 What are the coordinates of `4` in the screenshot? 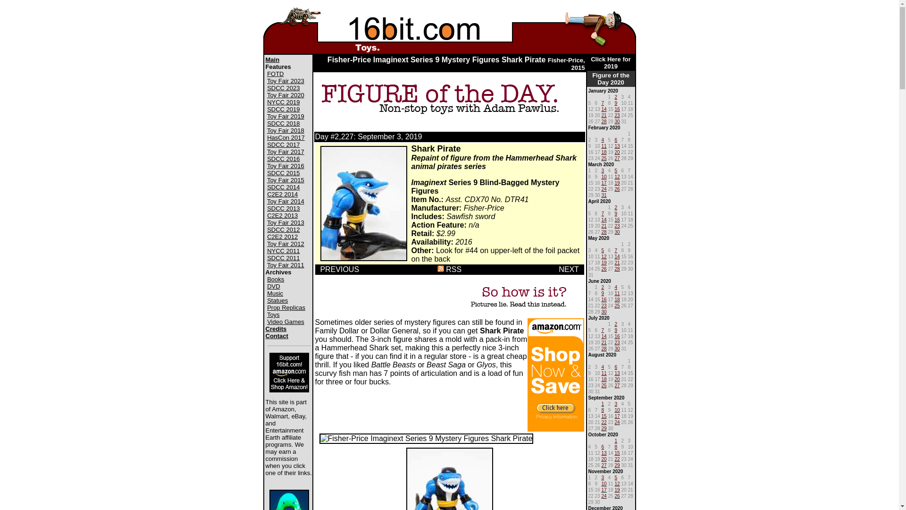 It's located at (603, 139).